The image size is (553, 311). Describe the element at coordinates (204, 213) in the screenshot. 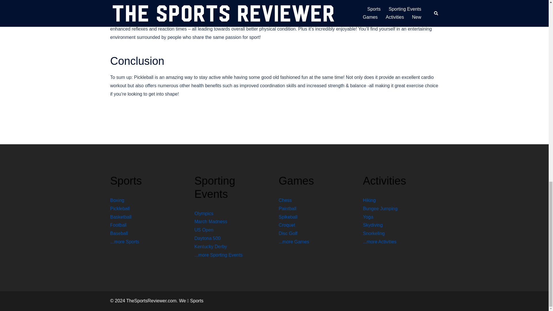

I see `Olympics` at that location.